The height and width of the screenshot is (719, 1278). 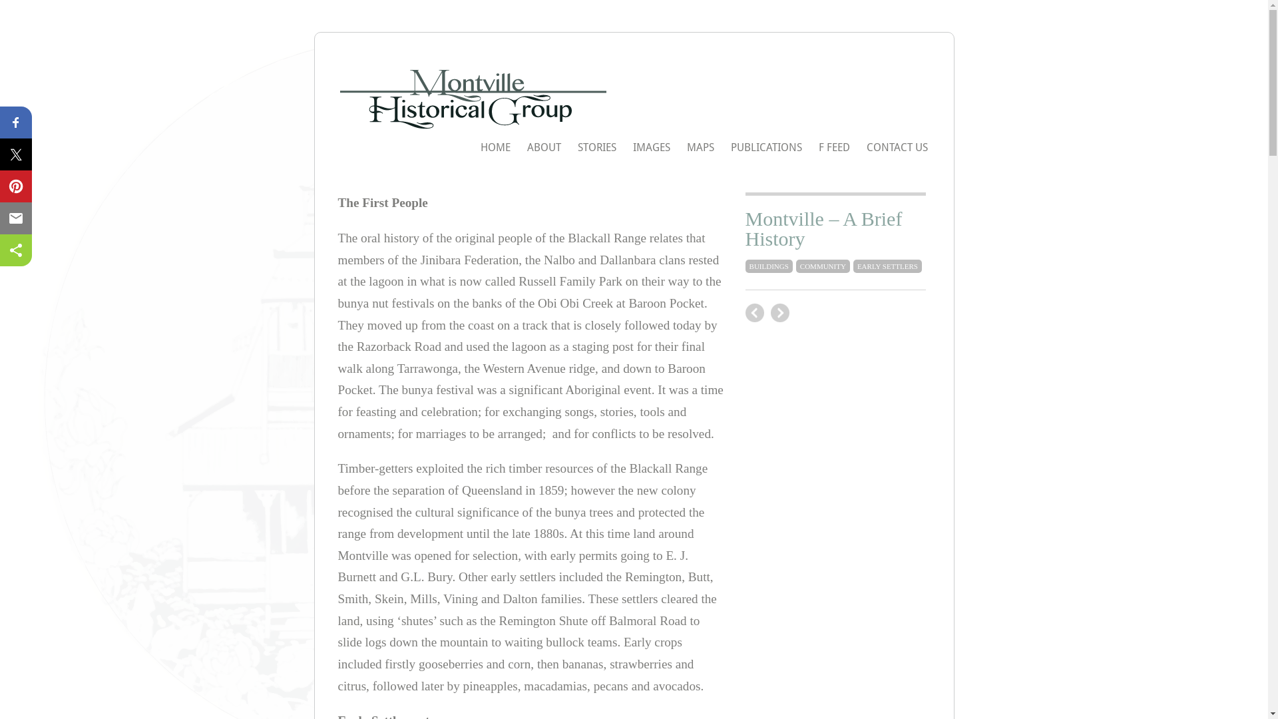 I want to click on EARLY SETTLERS, so click(x=888, y=266).